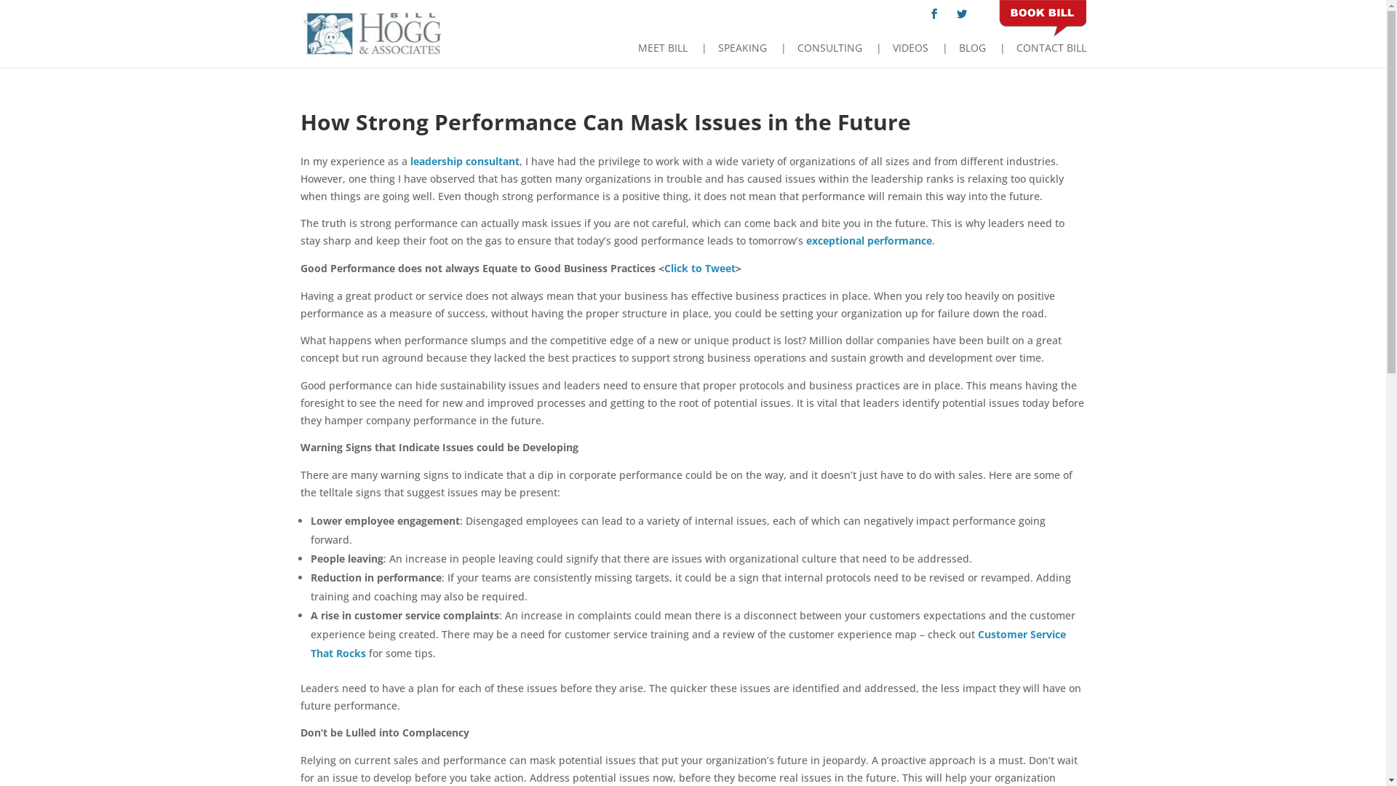 The height and width of the screenshot is (786, 1397). Describe the element at coordinates (728, 55) in the screenshot. I see `SPEAKING` at that location.